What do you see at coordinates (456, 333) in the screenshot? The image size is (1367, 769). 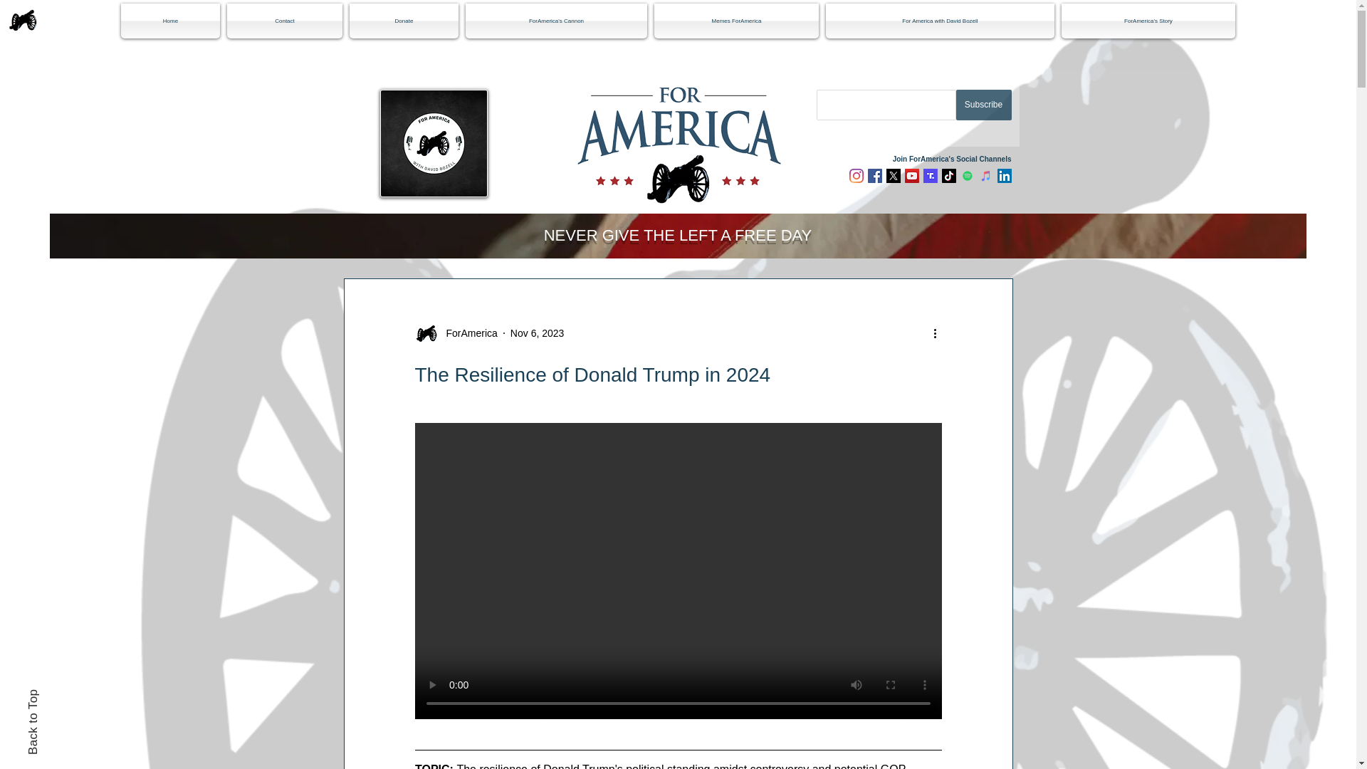 I see `ForAmerica` at bounding box center [456, 333].